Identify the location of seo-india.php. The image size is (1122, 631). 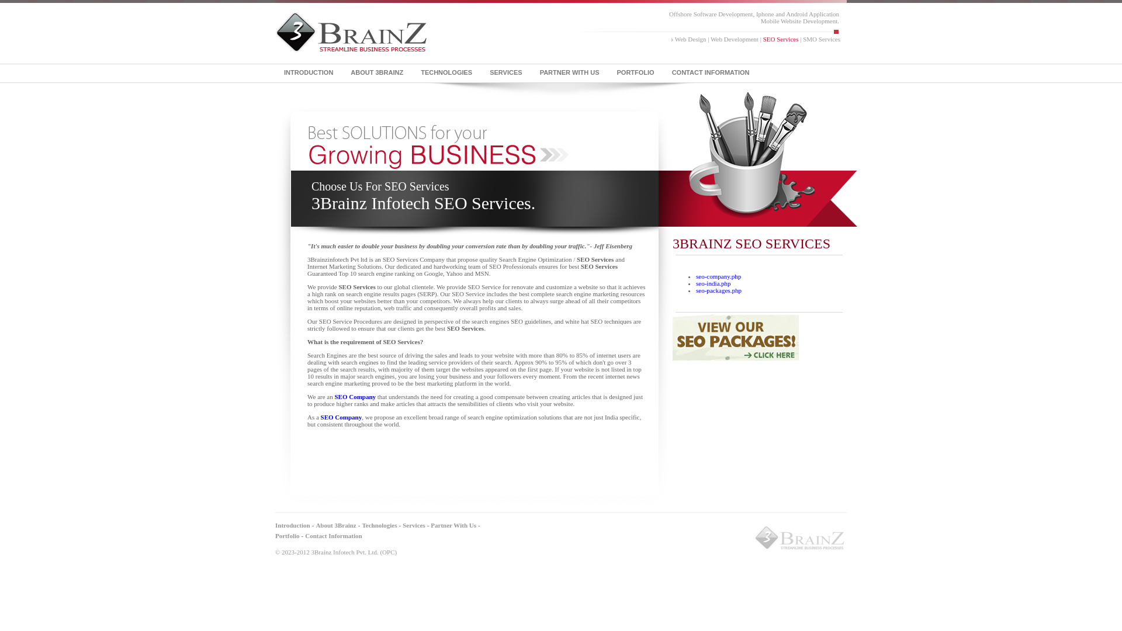
(714, 283).